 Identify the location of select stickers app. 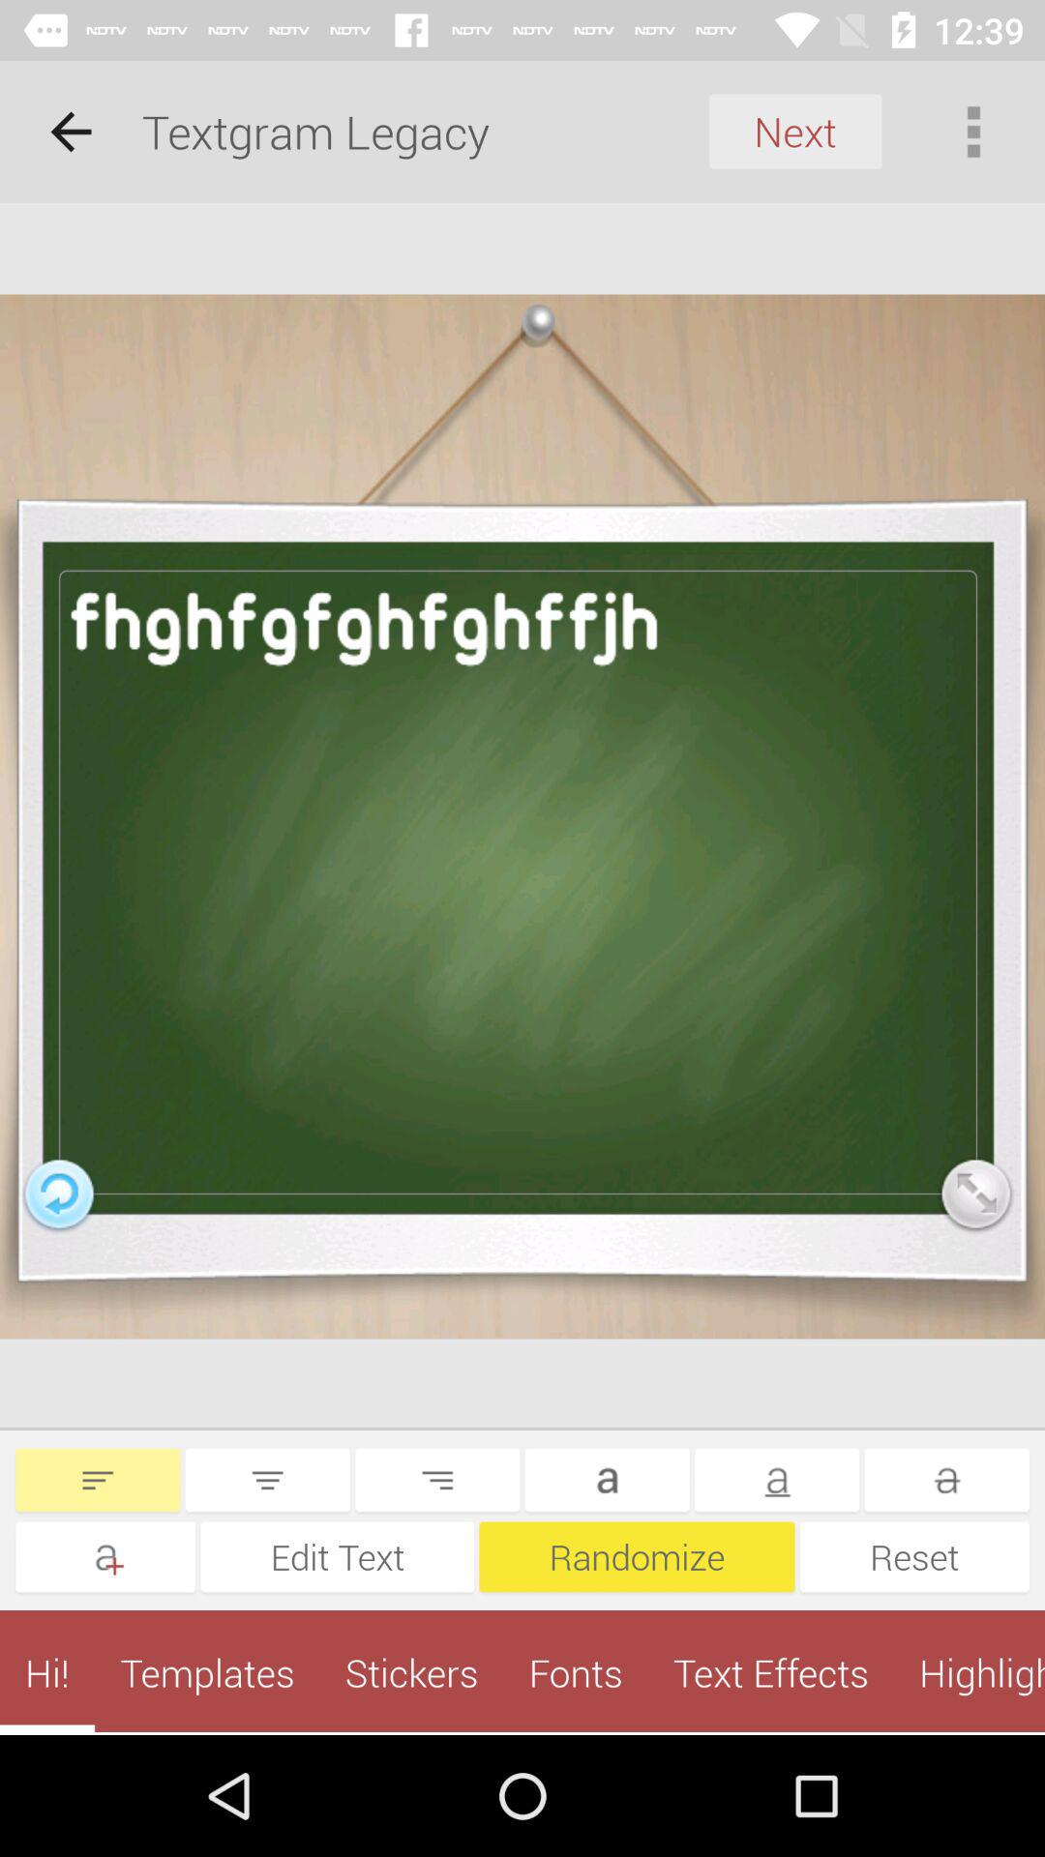
(411, 1672).